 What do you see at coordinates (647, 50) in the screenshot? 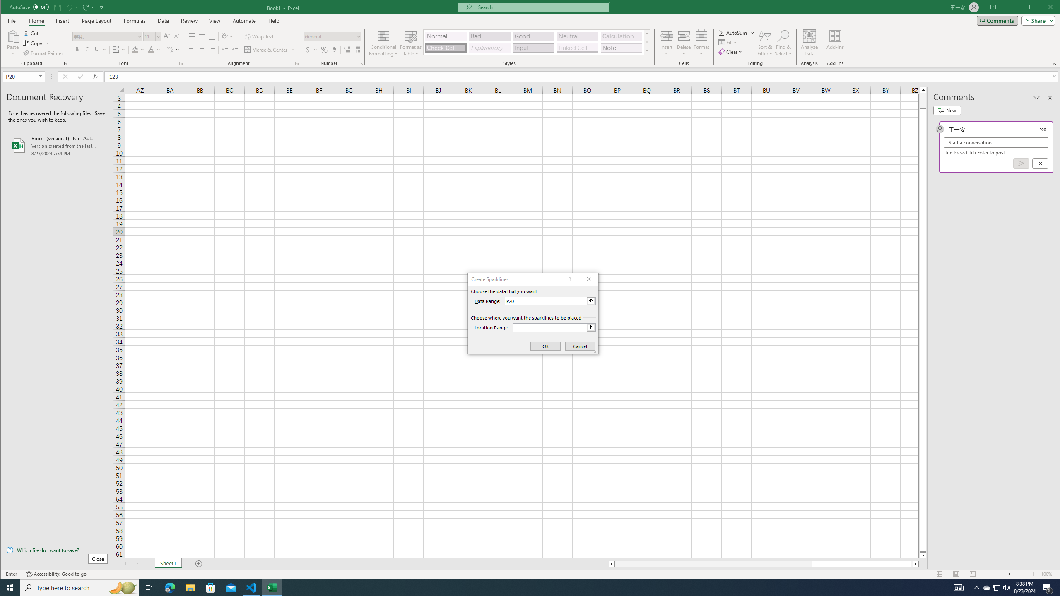
I see `Class: NetUIImage` at bounding box center [647, 50].